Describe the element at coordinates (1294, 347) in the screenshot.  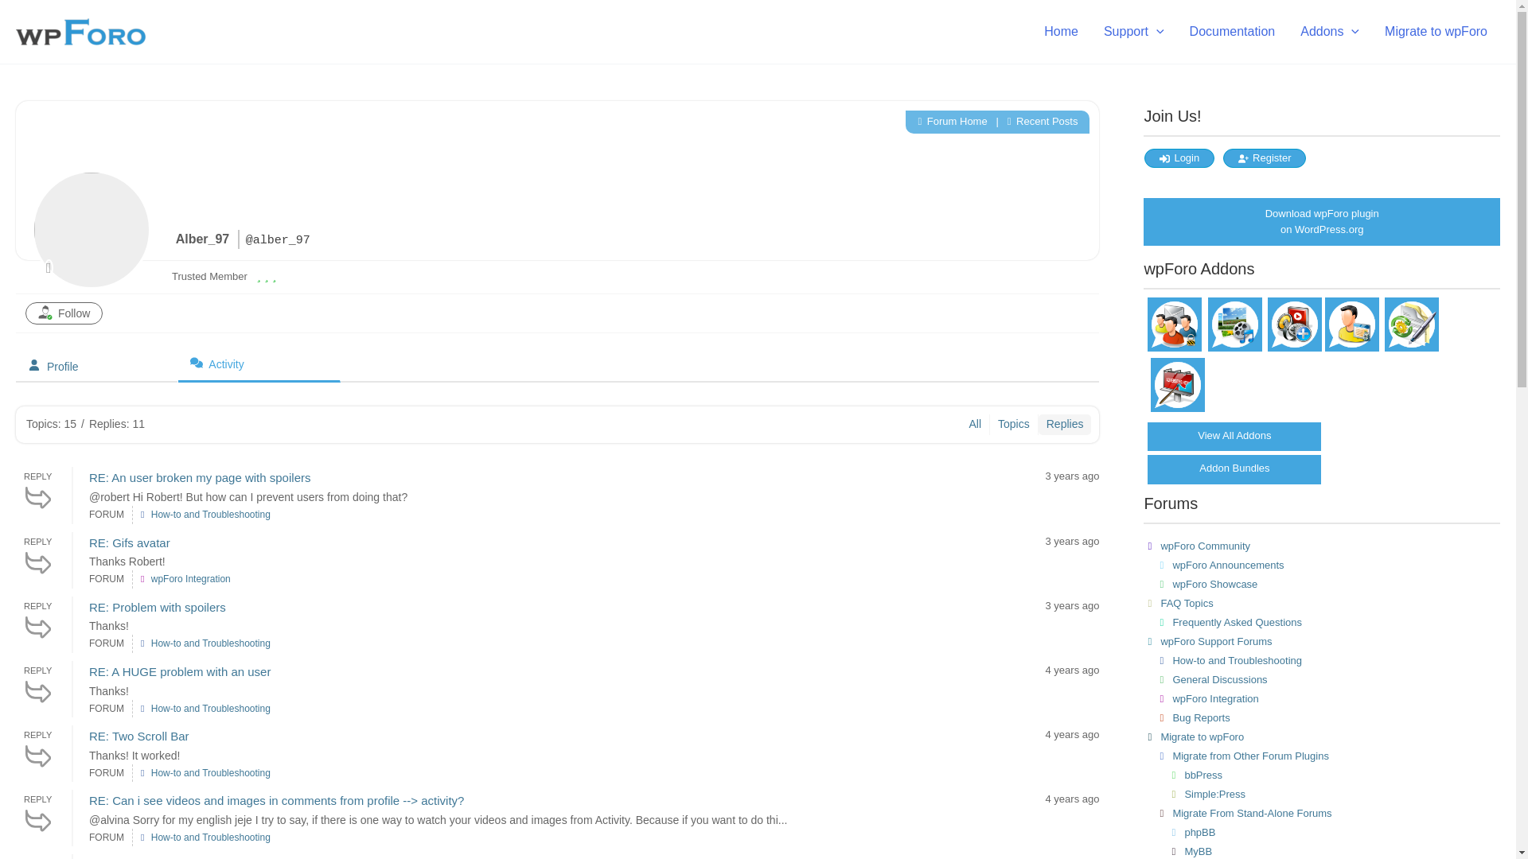
I see `wpForo Embeds addon` at that location.